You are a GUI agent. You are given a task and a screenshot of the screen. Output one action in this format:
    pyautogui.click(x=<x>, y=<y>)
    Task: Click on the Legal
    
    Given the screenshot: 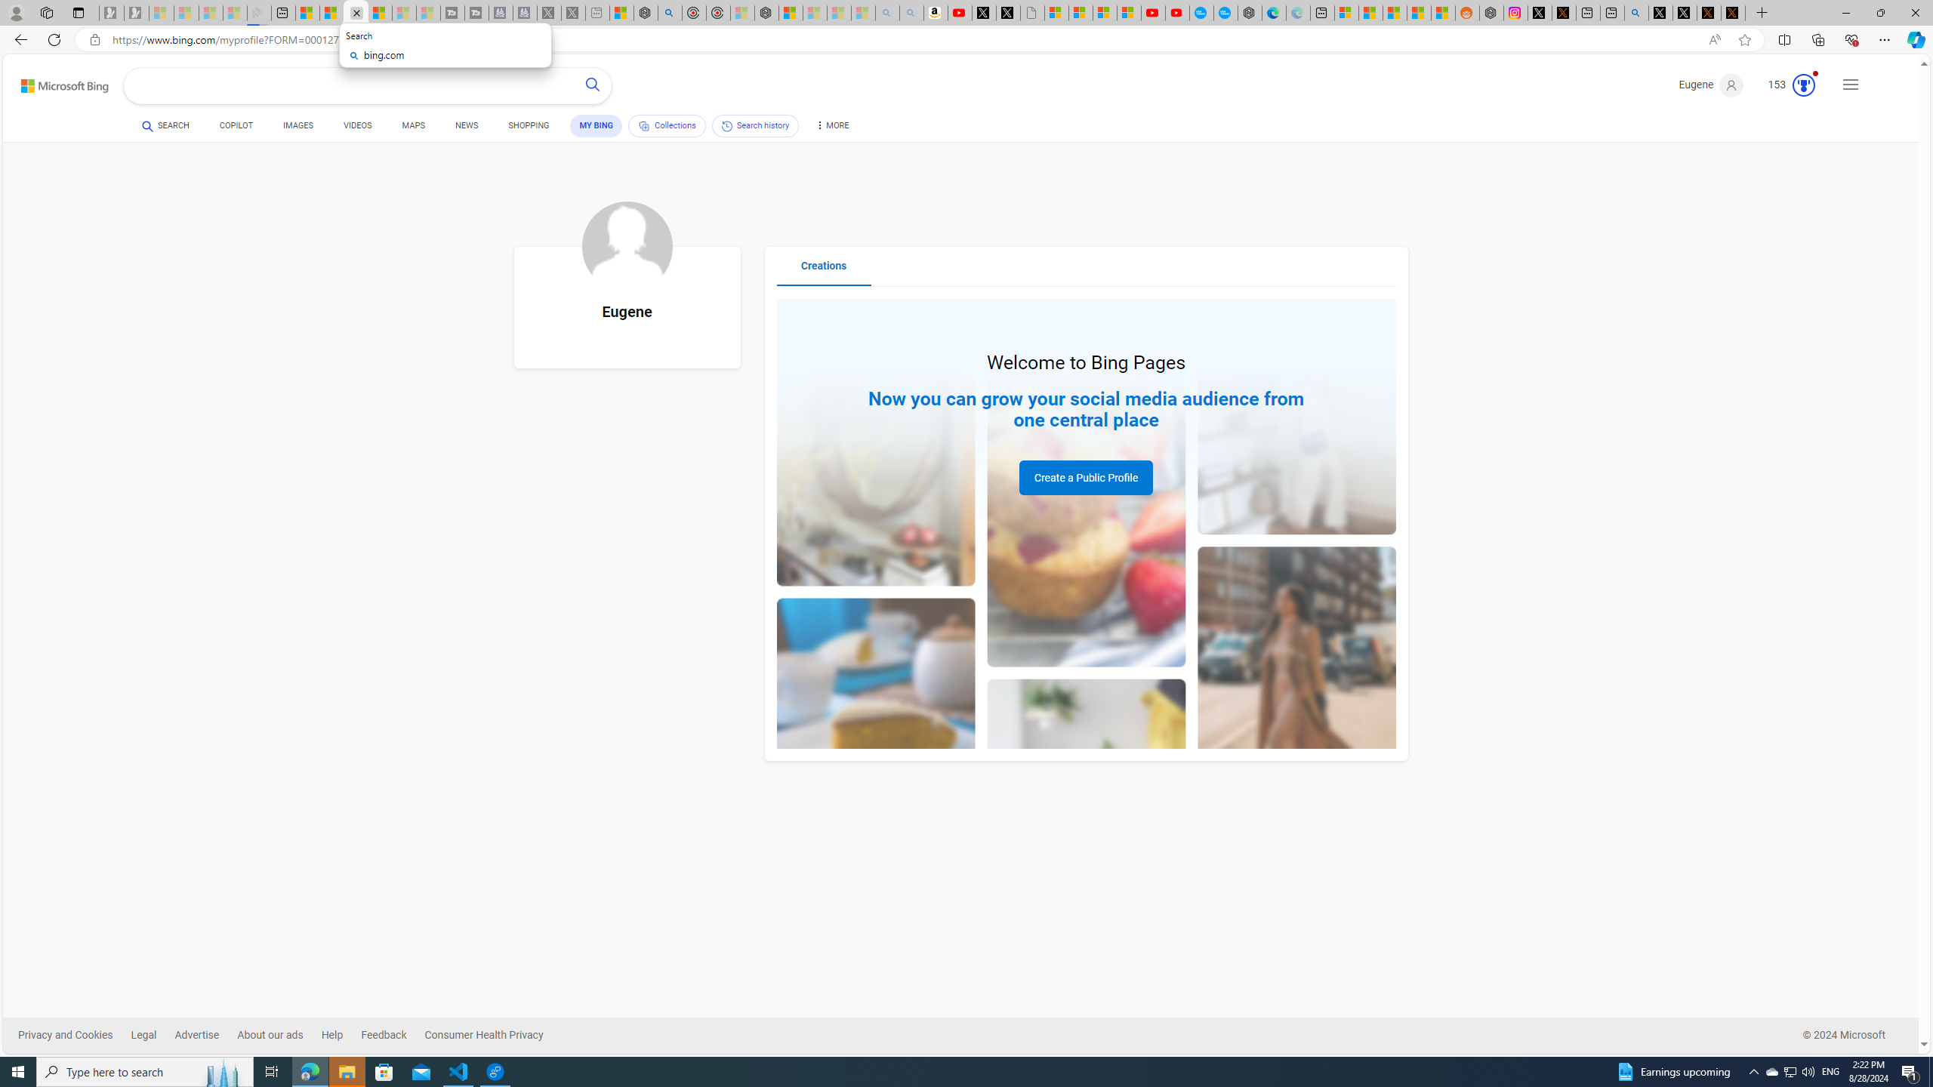 What is the action you would take?
    pyautogui.click(x=143, y=1035)
    